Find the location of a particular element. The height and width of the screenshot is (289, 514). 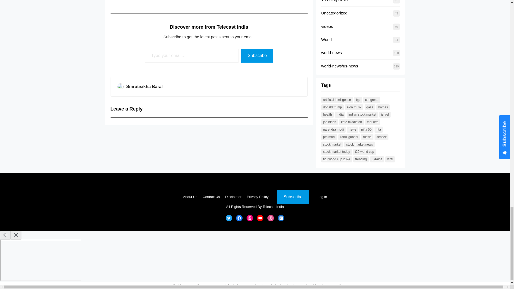

Please fill in this field. is located at coordinates (192, 56).